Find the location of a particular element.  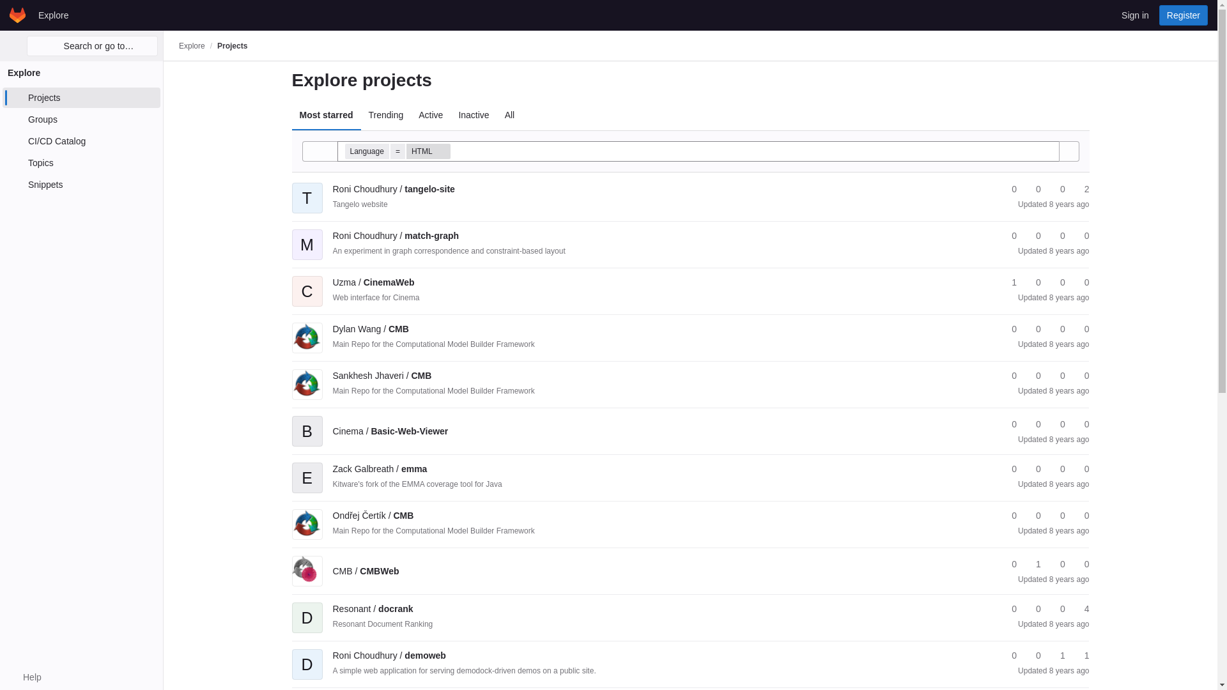

Most starred is located at coordinates (326, 115).